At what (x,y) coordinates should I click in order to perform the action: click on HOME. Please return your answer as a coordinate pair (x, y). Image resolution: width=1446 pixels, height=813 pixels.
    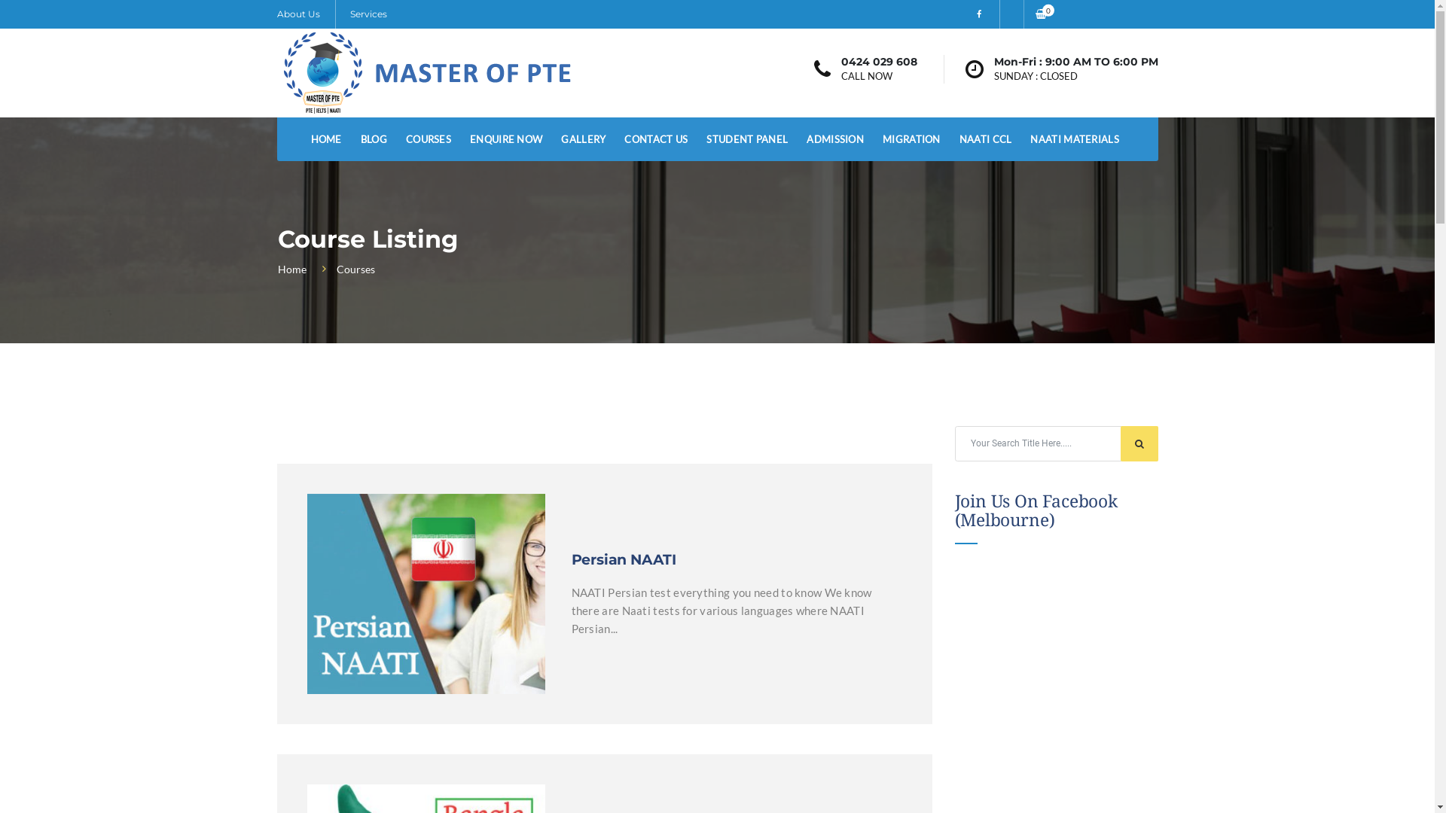
    Looking at the image, I should click on (325, 139).